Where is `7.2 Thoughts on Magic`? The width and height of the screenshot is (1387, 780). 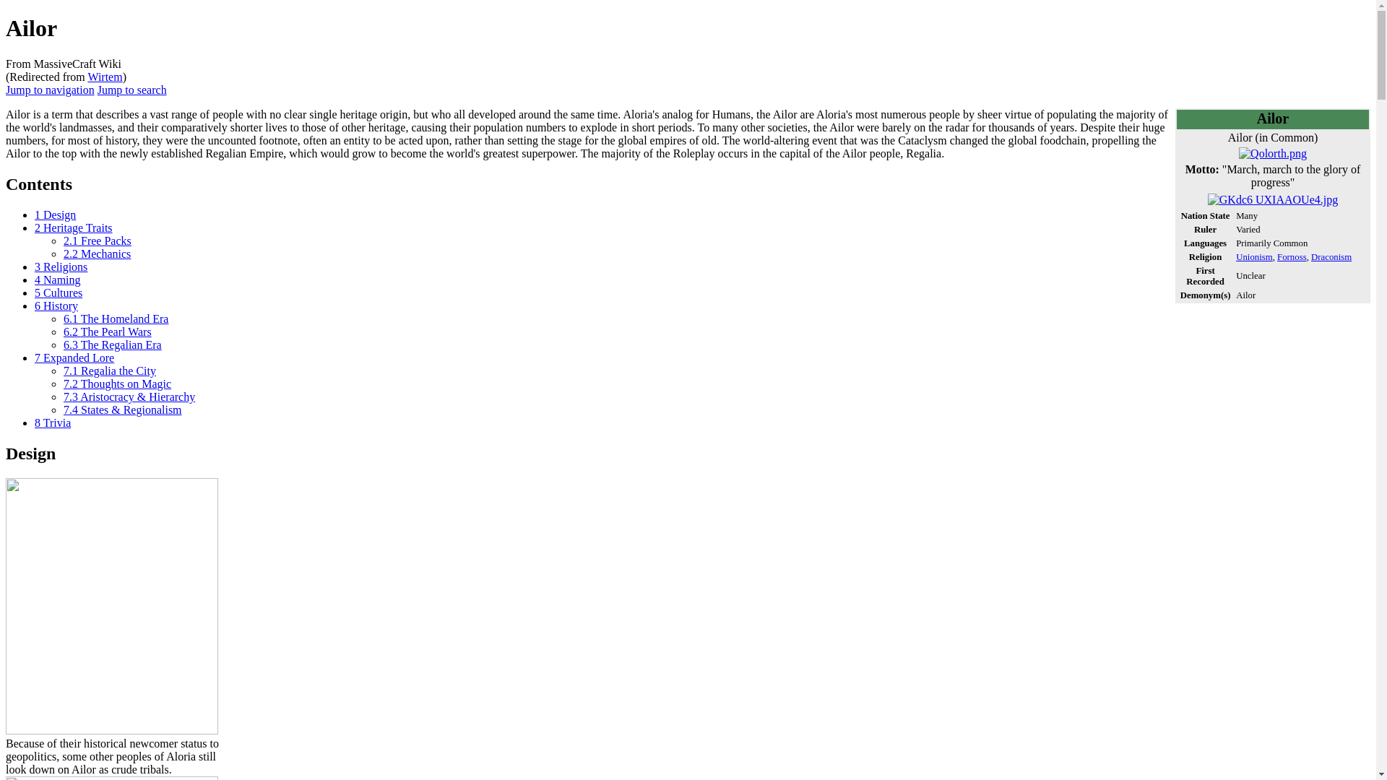
7.2 Thoughts on Magic is located at coordinates (117, 383).